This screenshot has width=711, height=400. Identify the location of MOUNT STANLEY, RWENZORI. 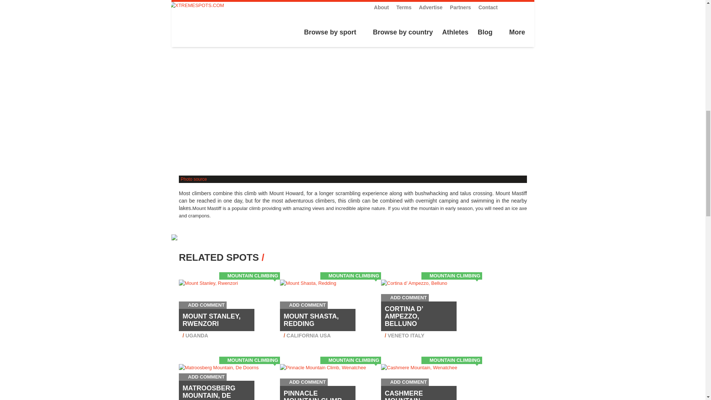
(212, 320).